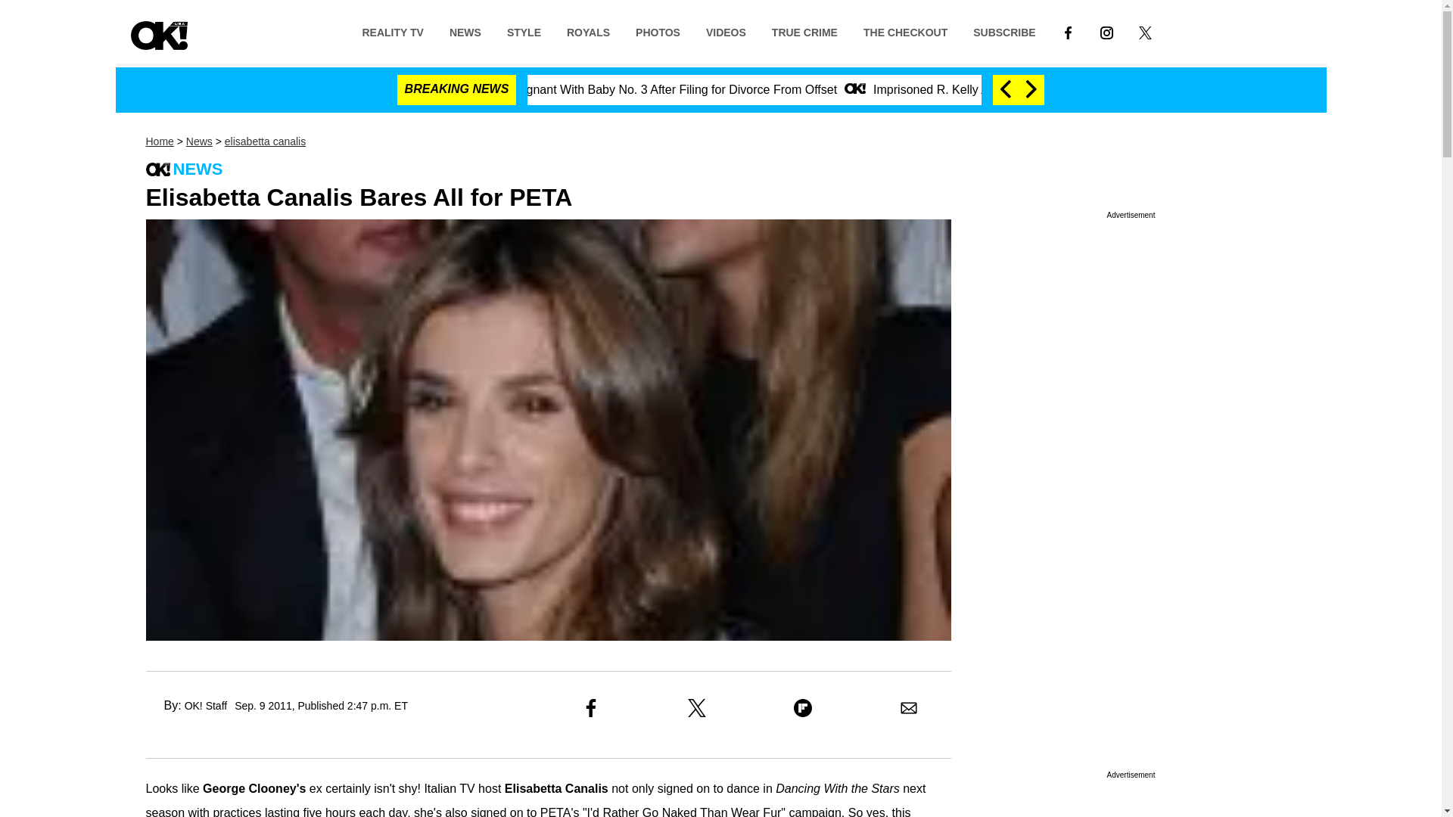 The image size is (1453, 817). I want to click on PHOTOS, so click(658, 31).